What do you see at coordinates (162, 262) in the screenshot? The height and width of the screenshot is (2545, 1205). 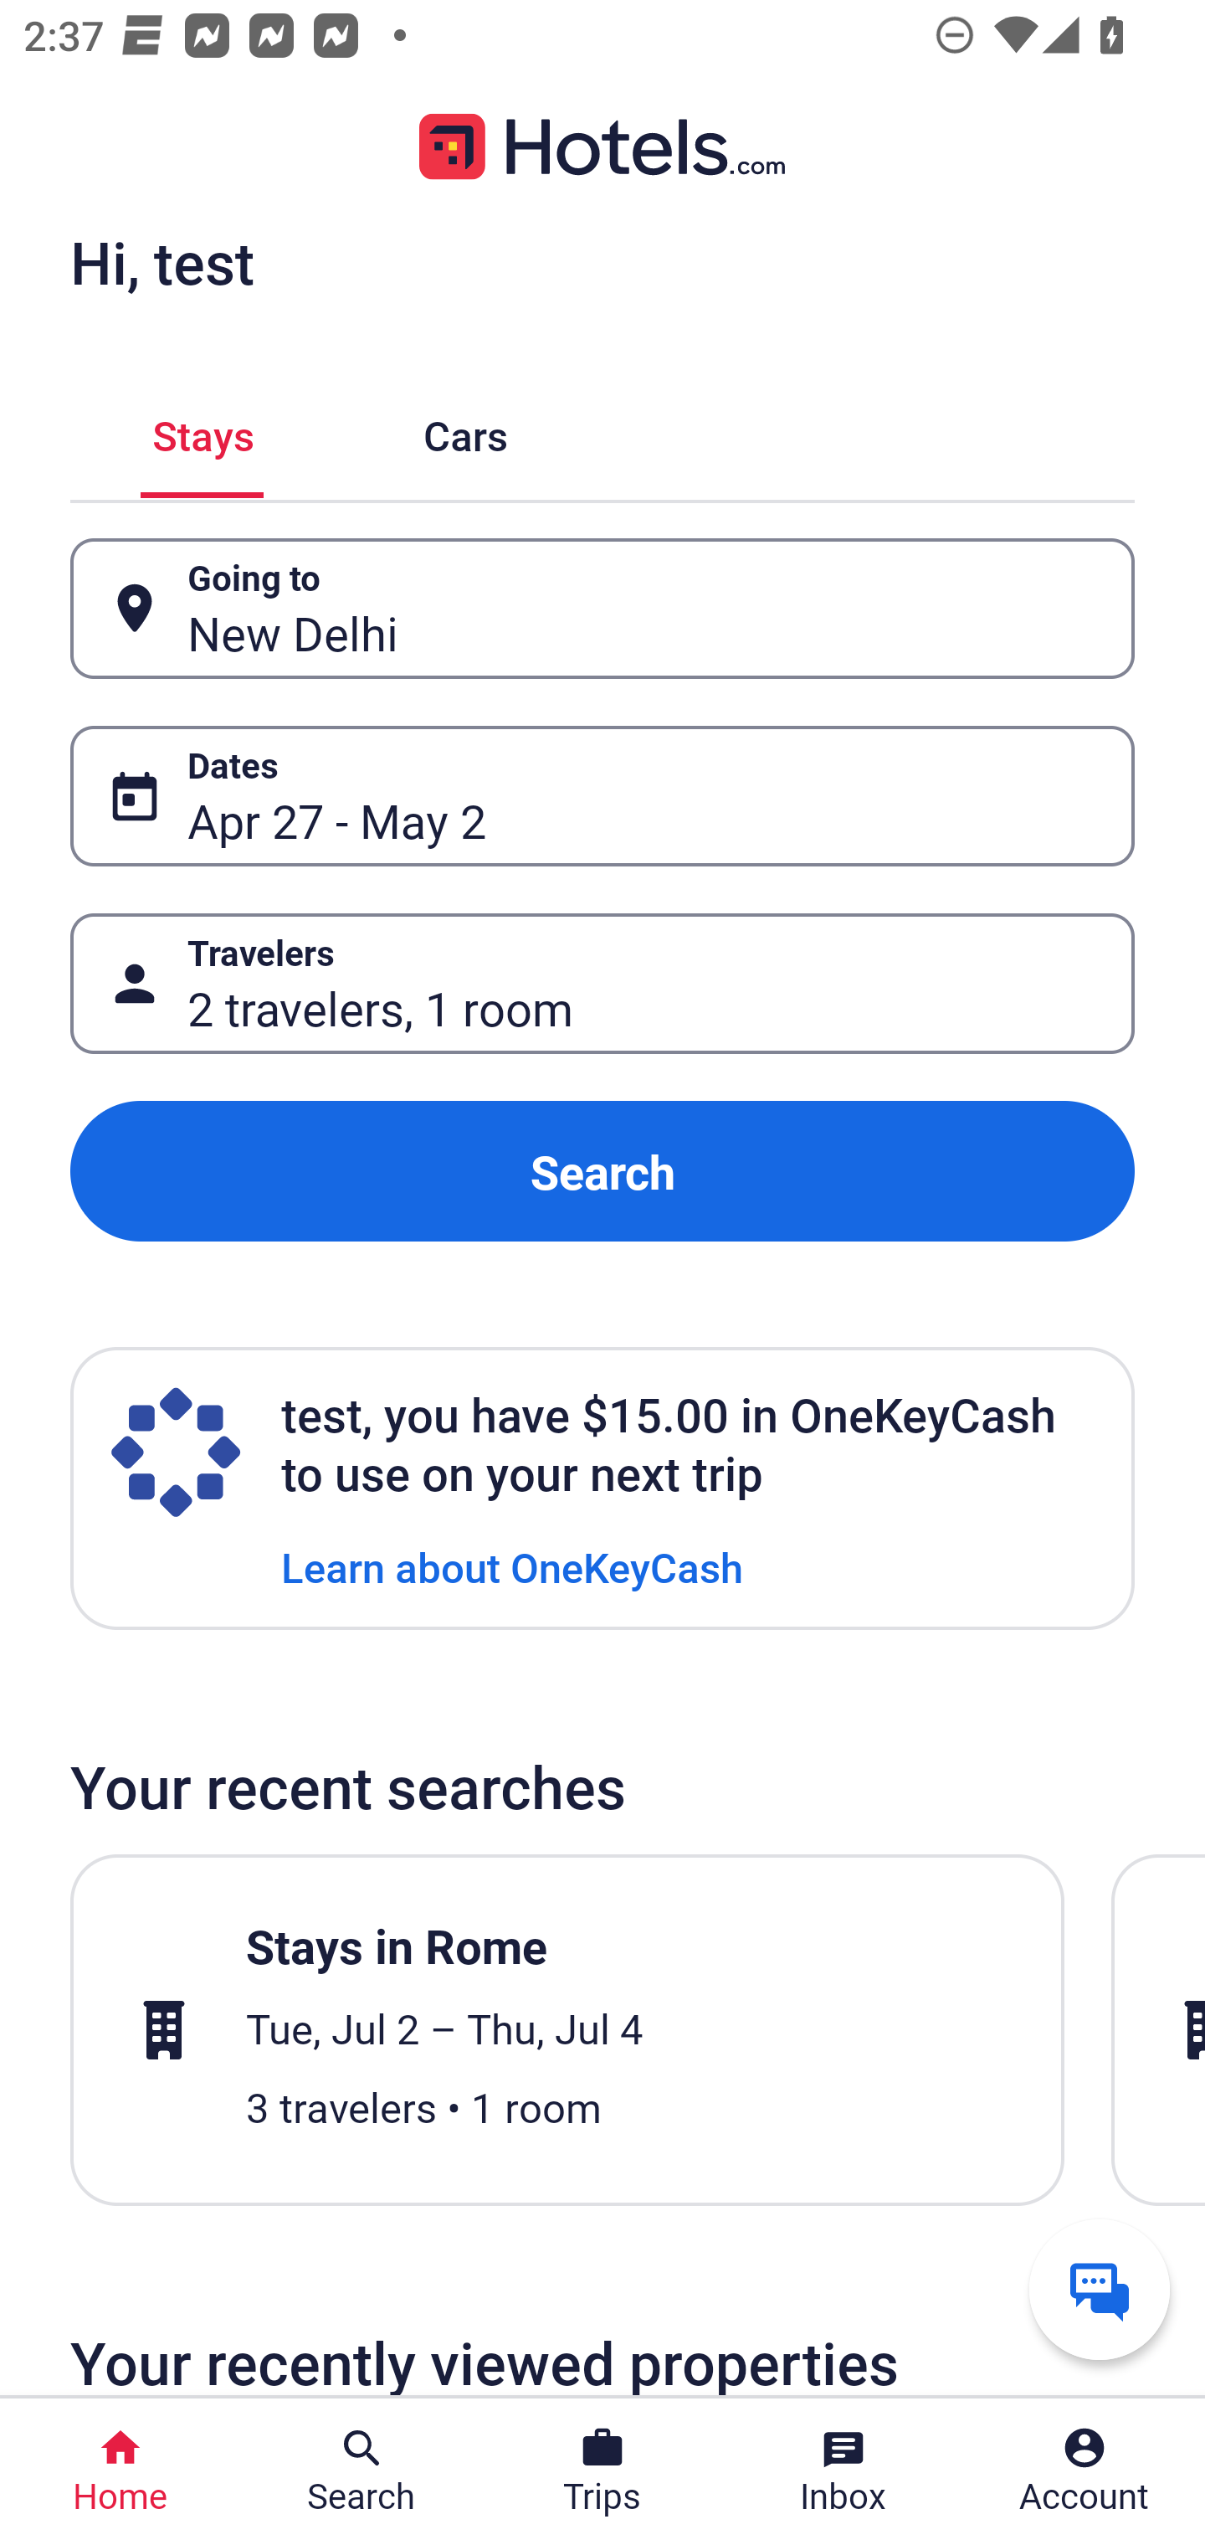 I see `Hi, test` at bounding box center [162, 262].